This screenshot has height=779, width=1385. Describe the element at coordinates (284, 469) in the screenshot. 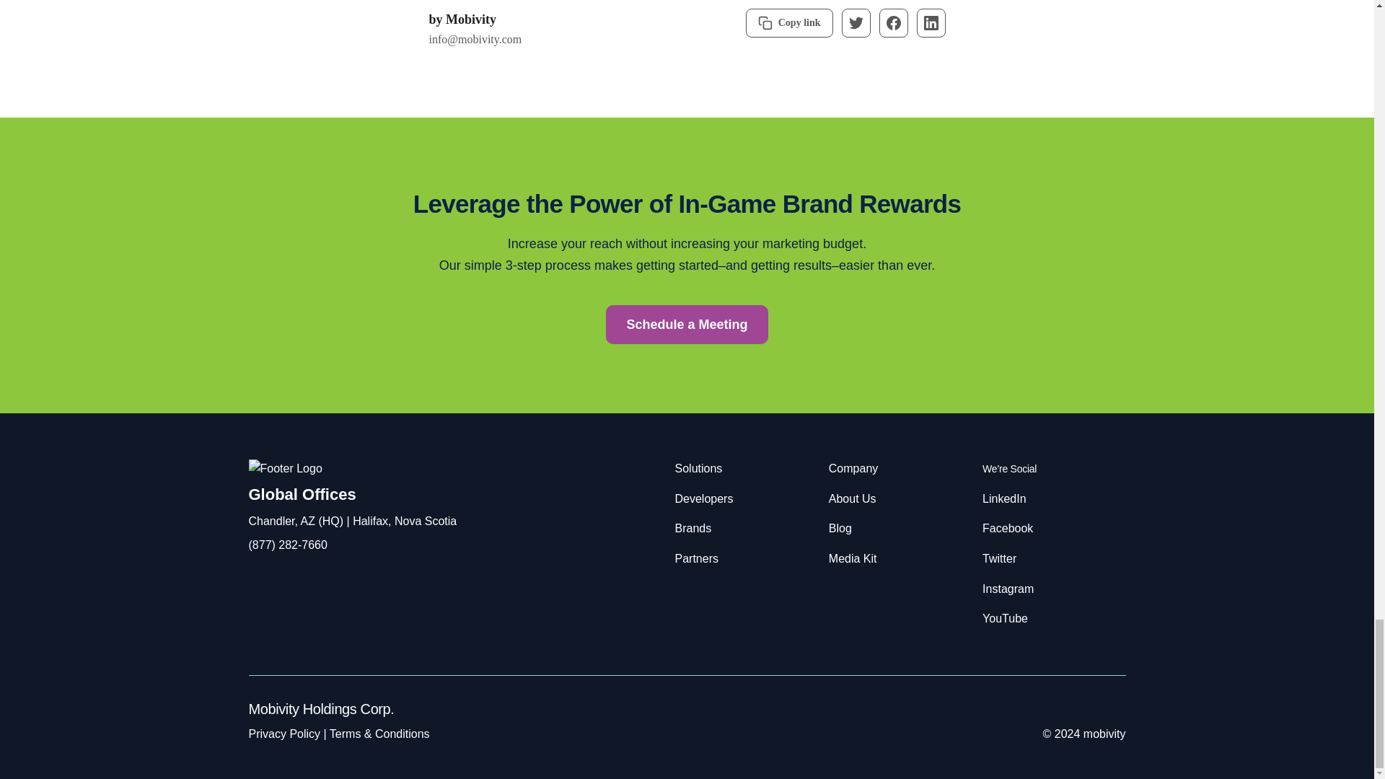

I see `Footer Logo` at that location.